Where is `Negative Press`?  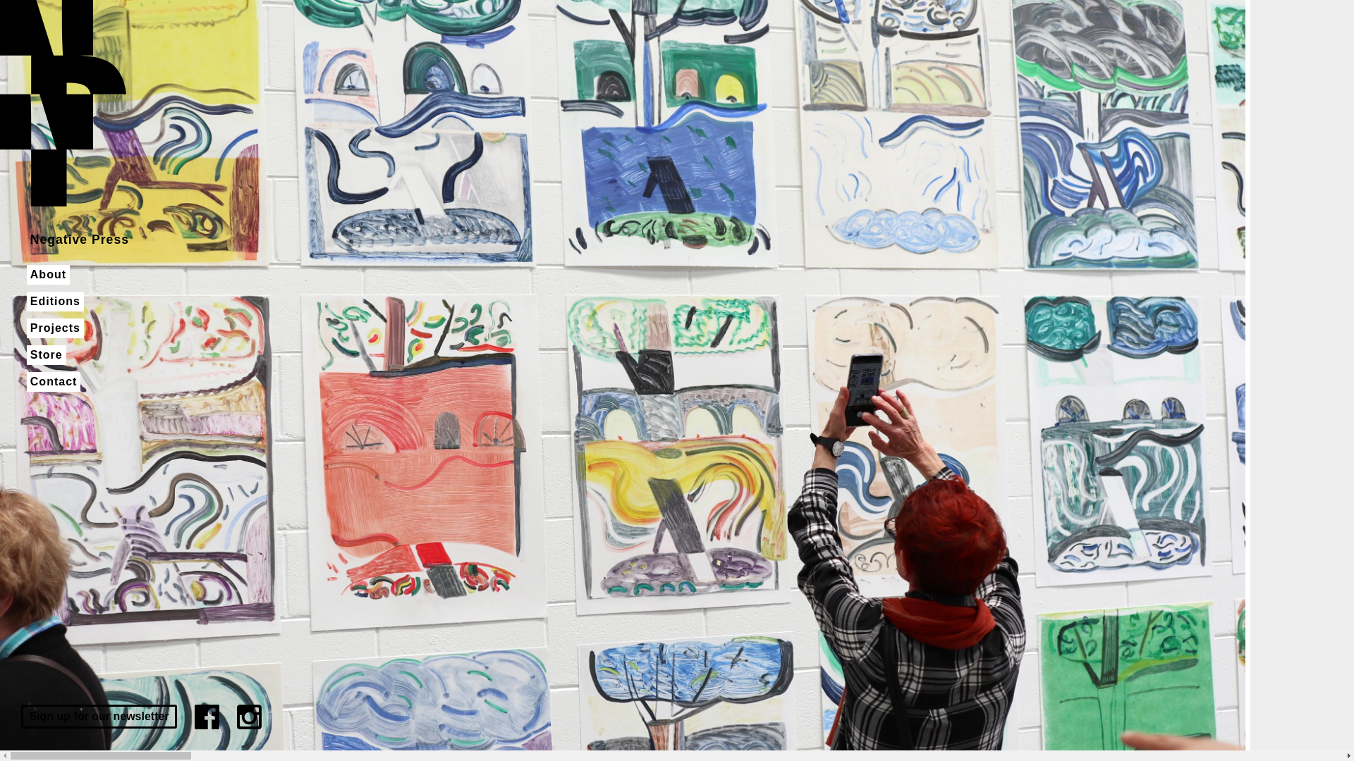
Negative Press is located at coordinates (63, 103).